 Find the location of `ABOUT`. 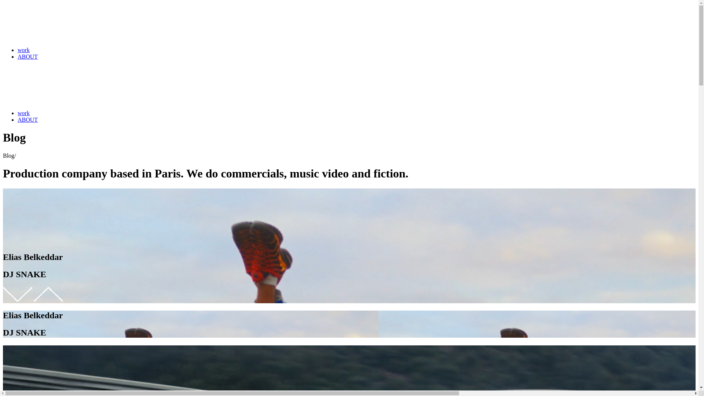

ABOUT is located at coordinates (28, 120).